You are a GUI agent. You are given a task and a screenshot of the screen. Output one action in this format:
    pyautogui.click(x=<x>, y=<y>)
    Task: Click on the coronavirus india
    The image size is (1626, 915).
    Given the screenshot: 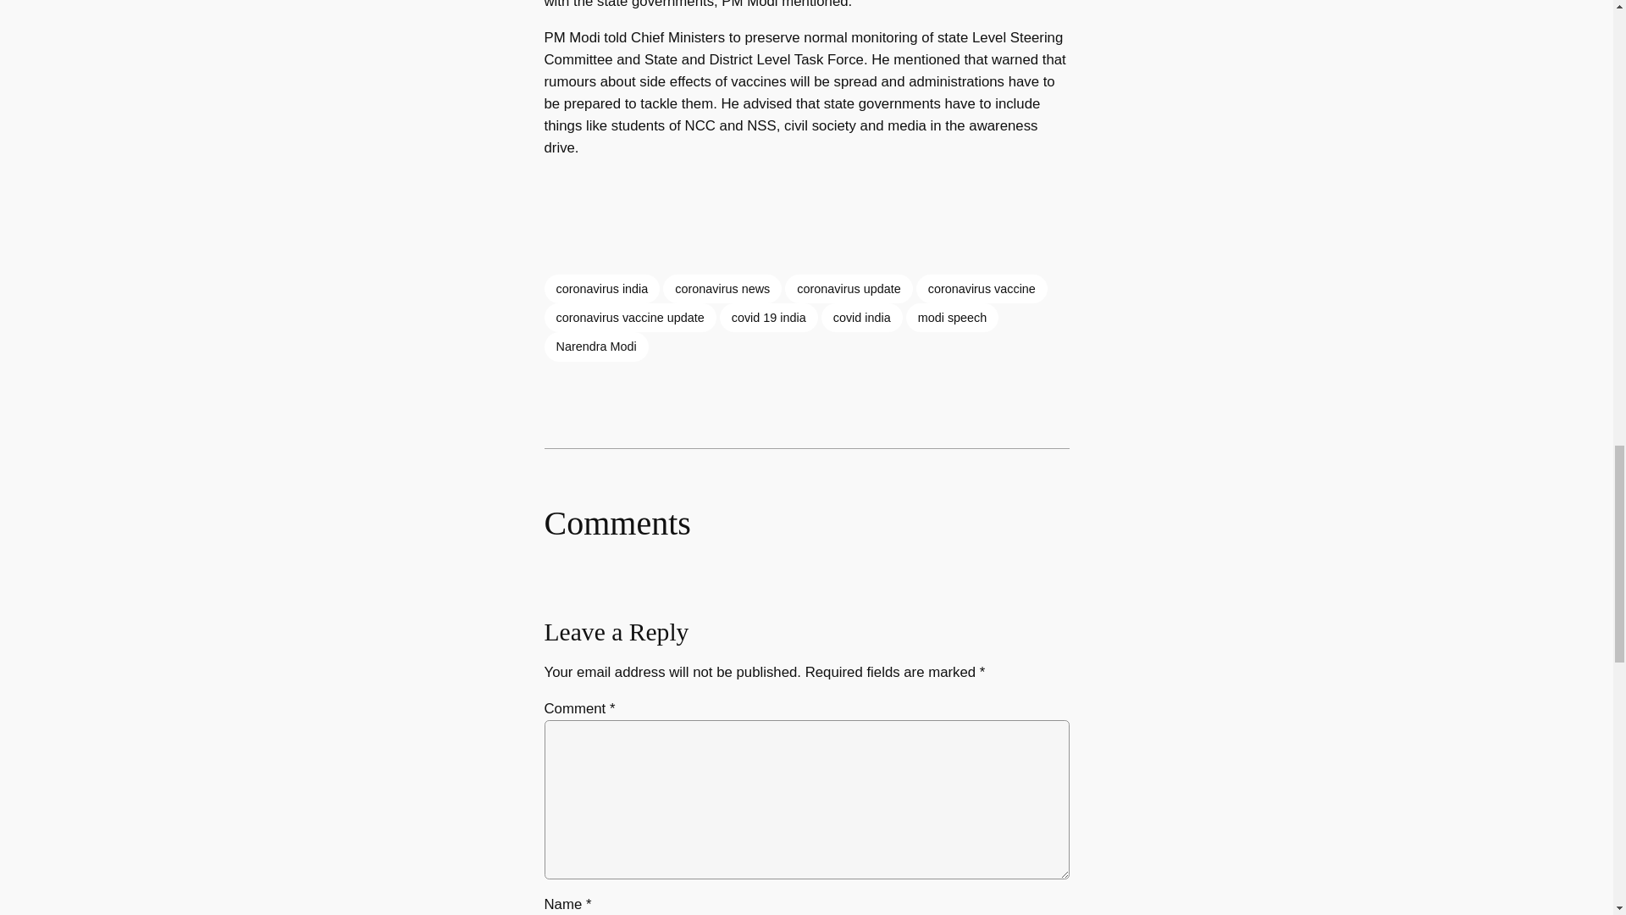 What is the action you would take?
    pyautogui.click(x=601, y=288)
    